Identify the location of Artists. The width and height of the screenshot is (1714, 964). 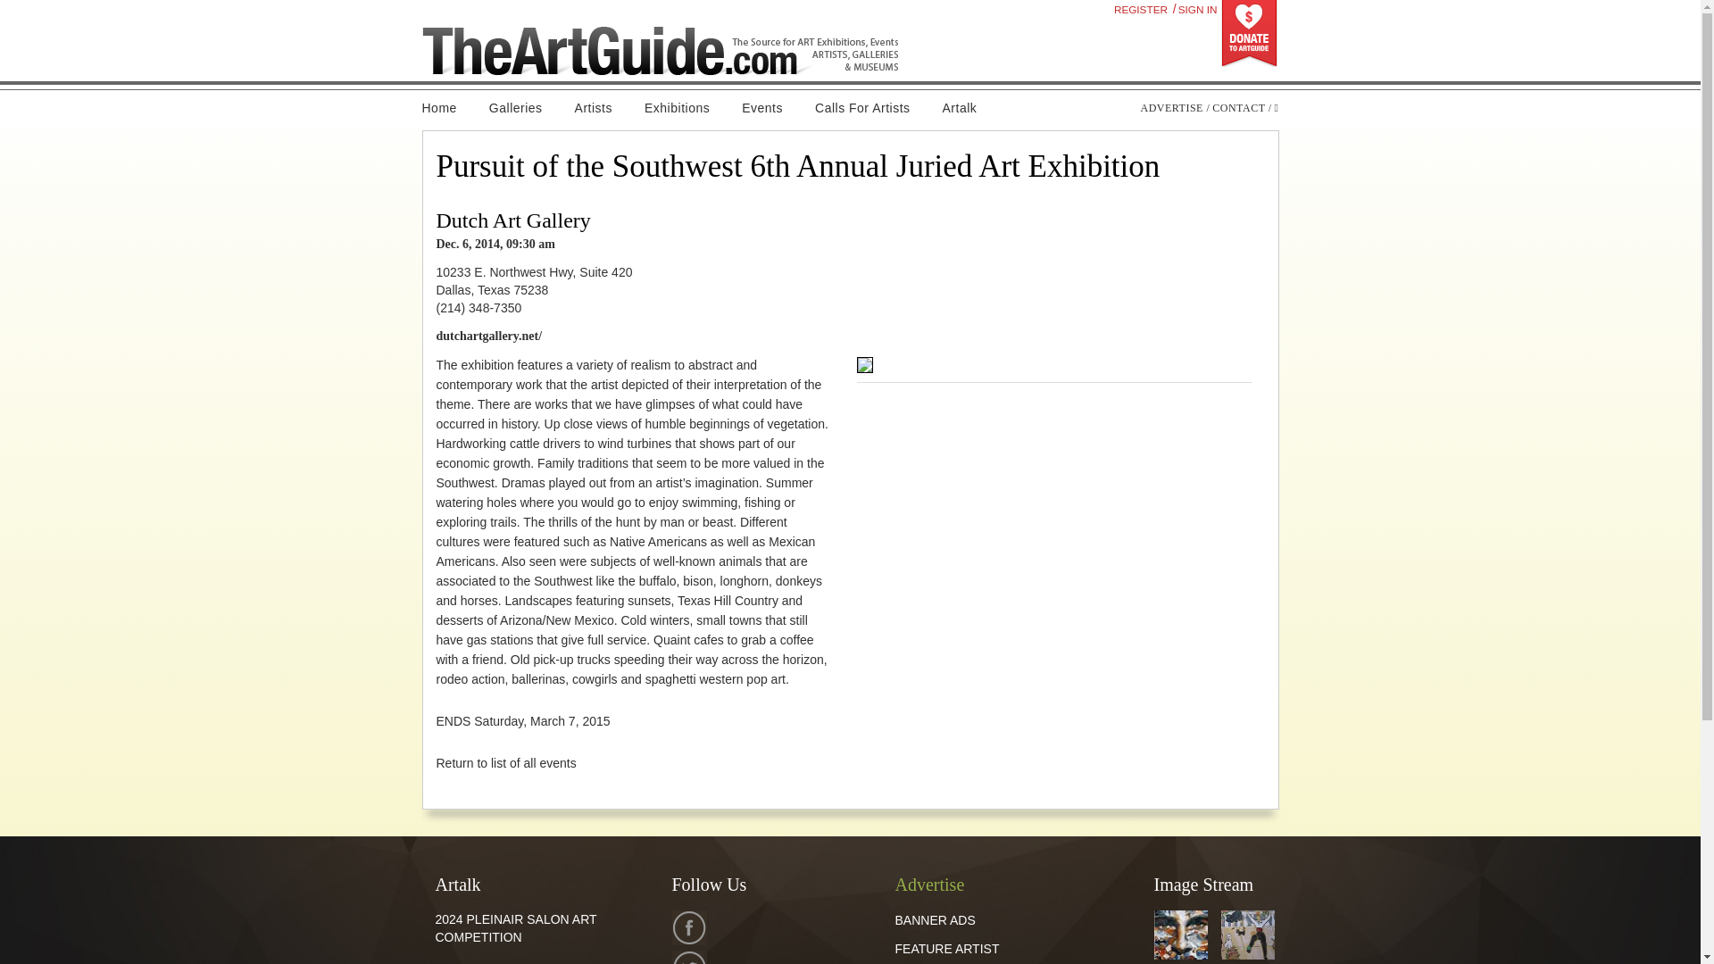
(593, 108).